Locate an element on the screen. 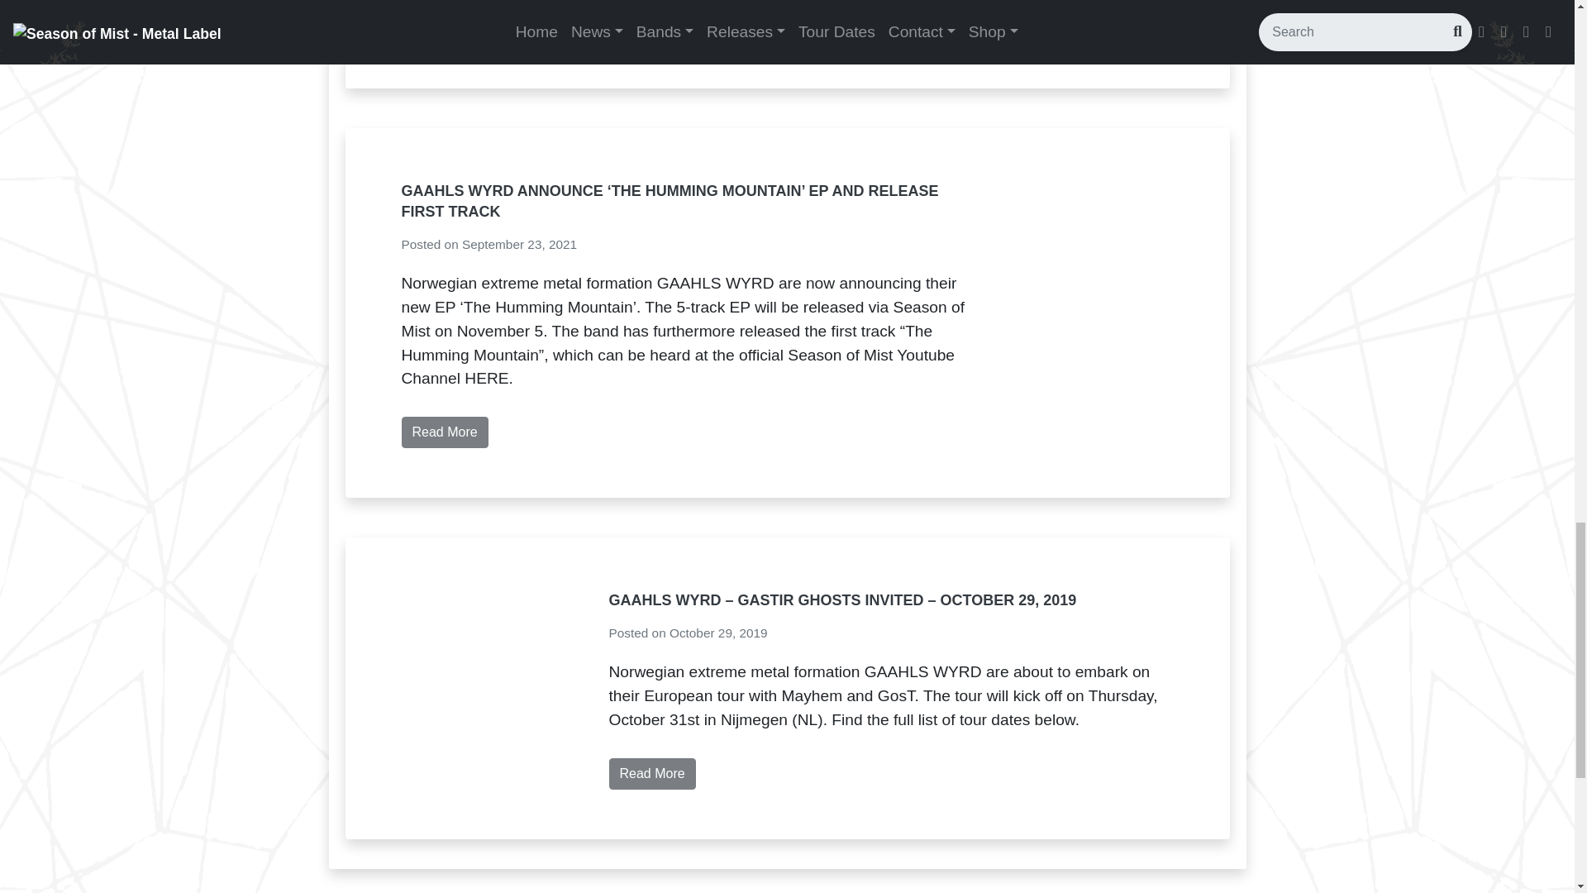 Image resolution: width=1587 pixels, height=893 pixels. Read More is located at coordinates (445, 432).